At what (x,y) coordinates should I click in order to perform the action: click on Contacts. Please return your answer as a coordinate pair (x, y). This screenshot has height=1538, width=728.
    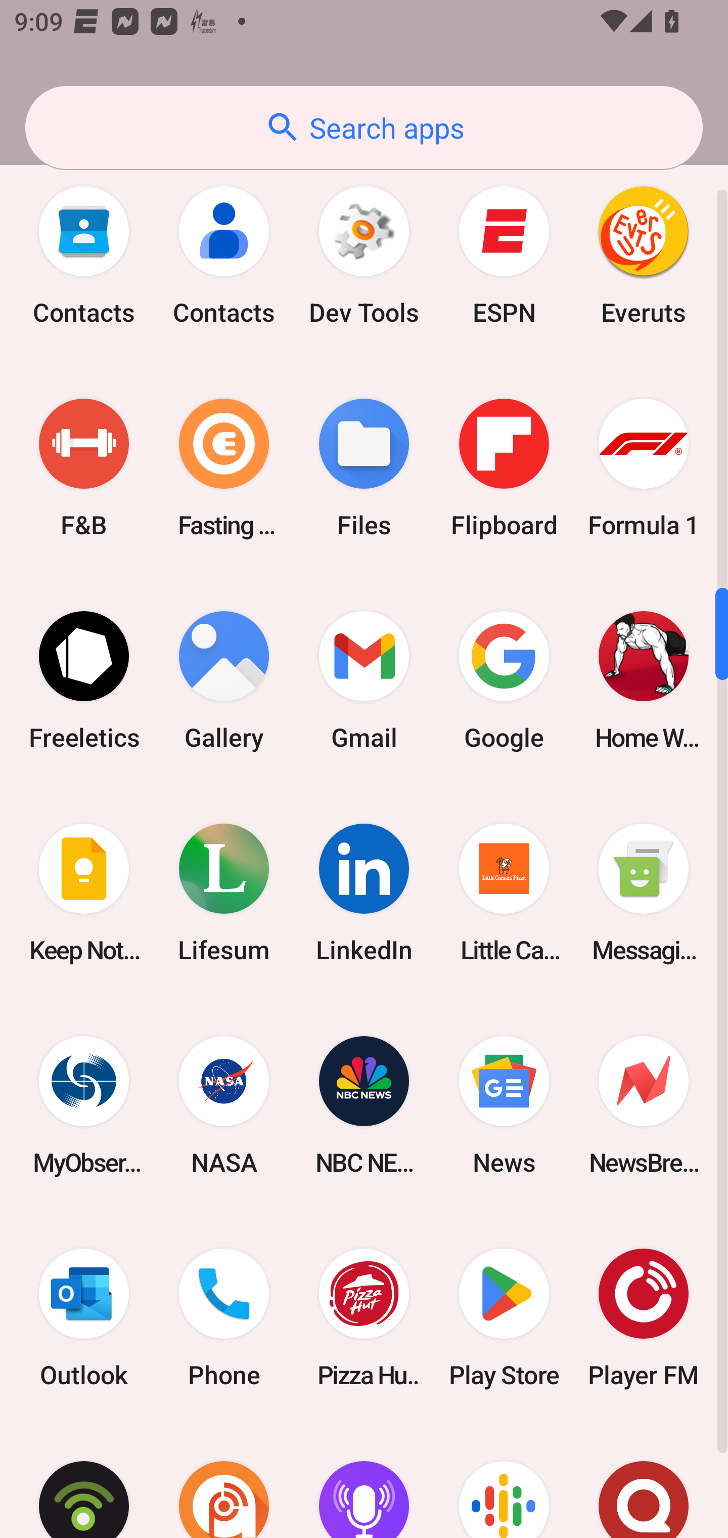
    Looking at the image, I should click on (224, 255).